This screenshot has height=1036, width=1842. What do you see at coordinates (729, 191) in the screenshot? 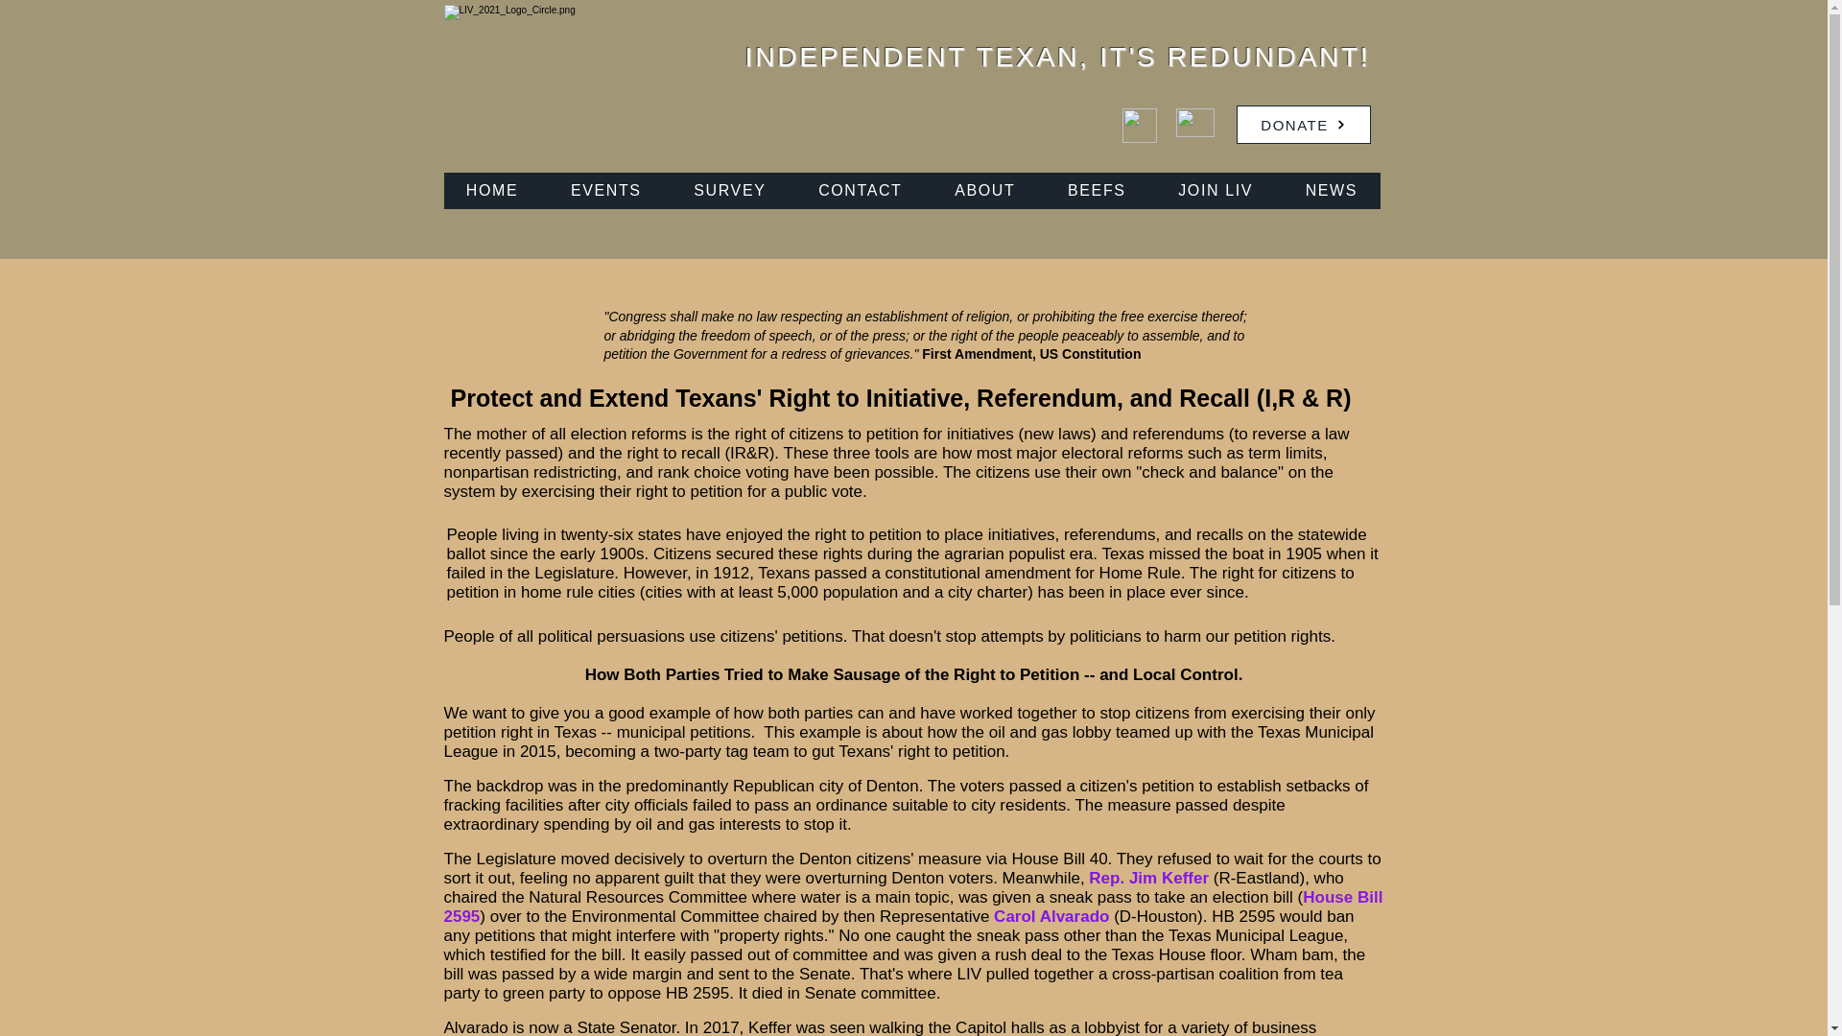
I see `SURVEY` at bounding box center [729, 191].